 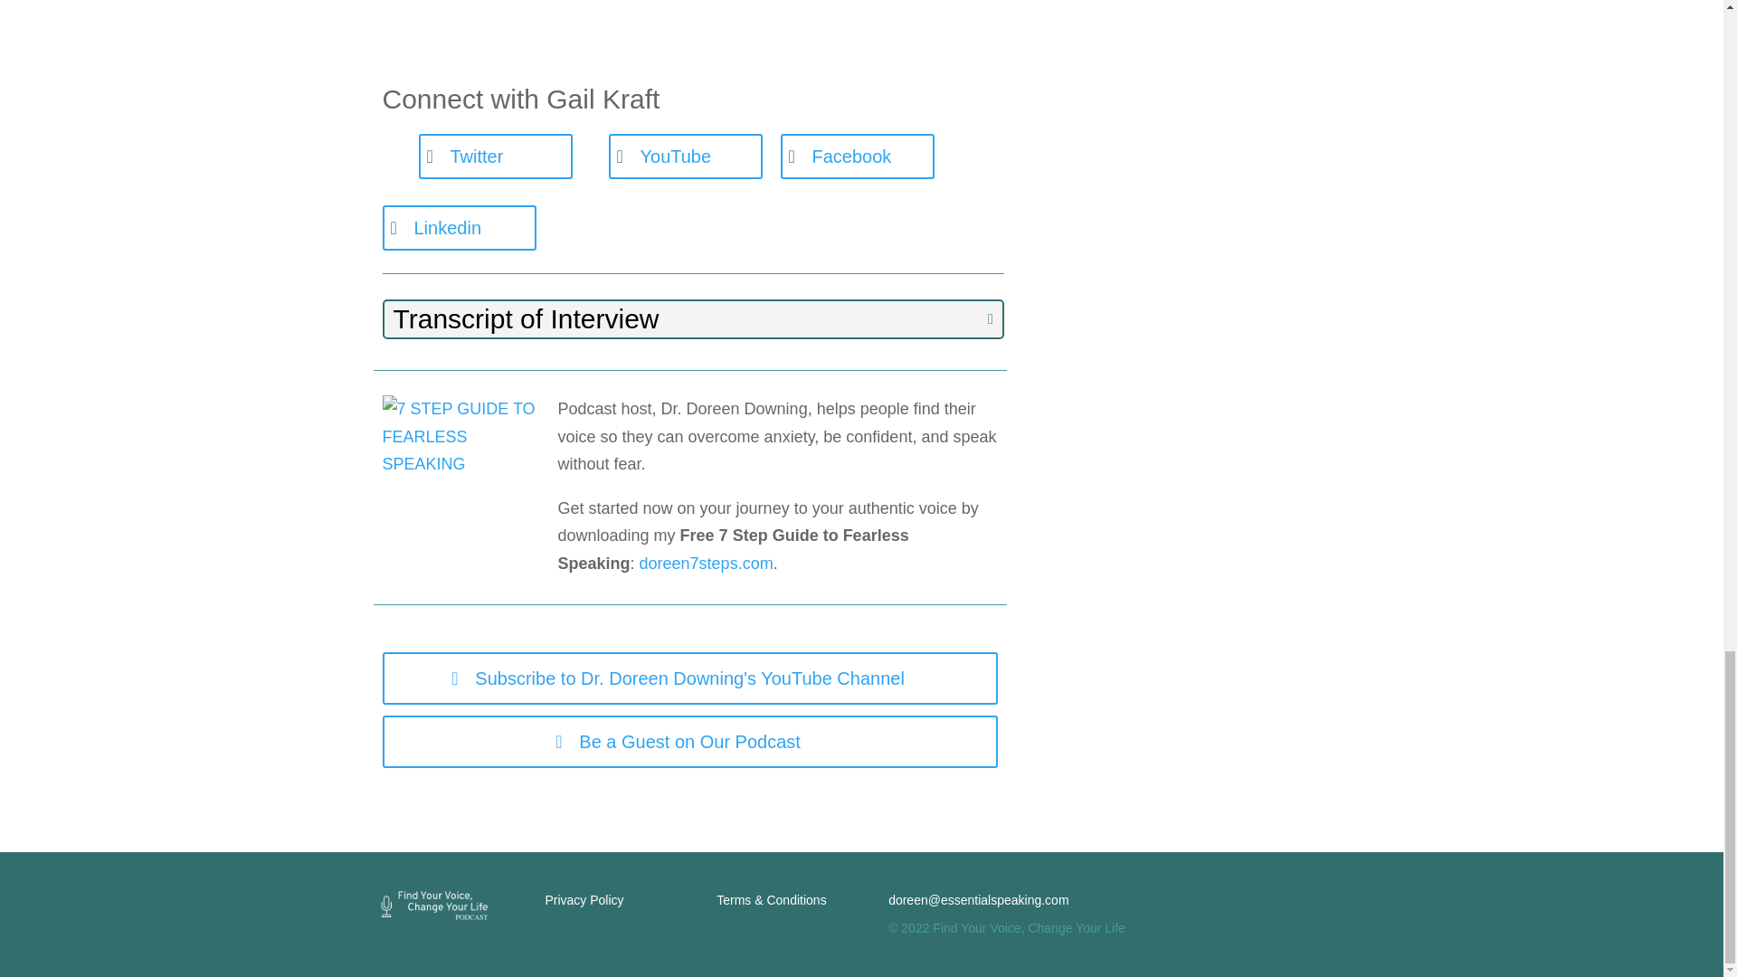 I want to click on YouTube video player, so click(x=693, y=21).